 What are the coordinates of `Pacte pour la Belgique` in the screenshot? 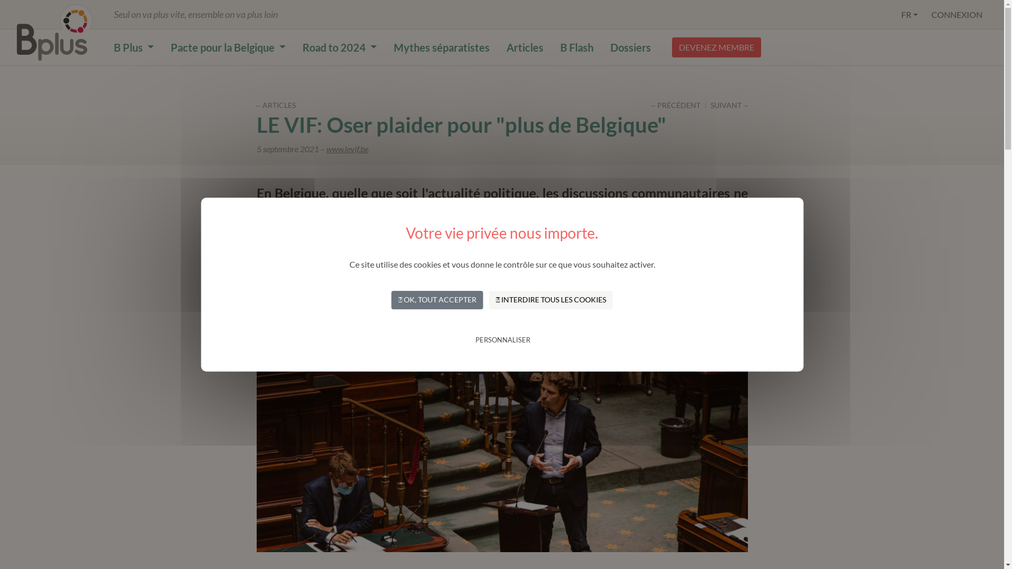 It's located at (228, 47).